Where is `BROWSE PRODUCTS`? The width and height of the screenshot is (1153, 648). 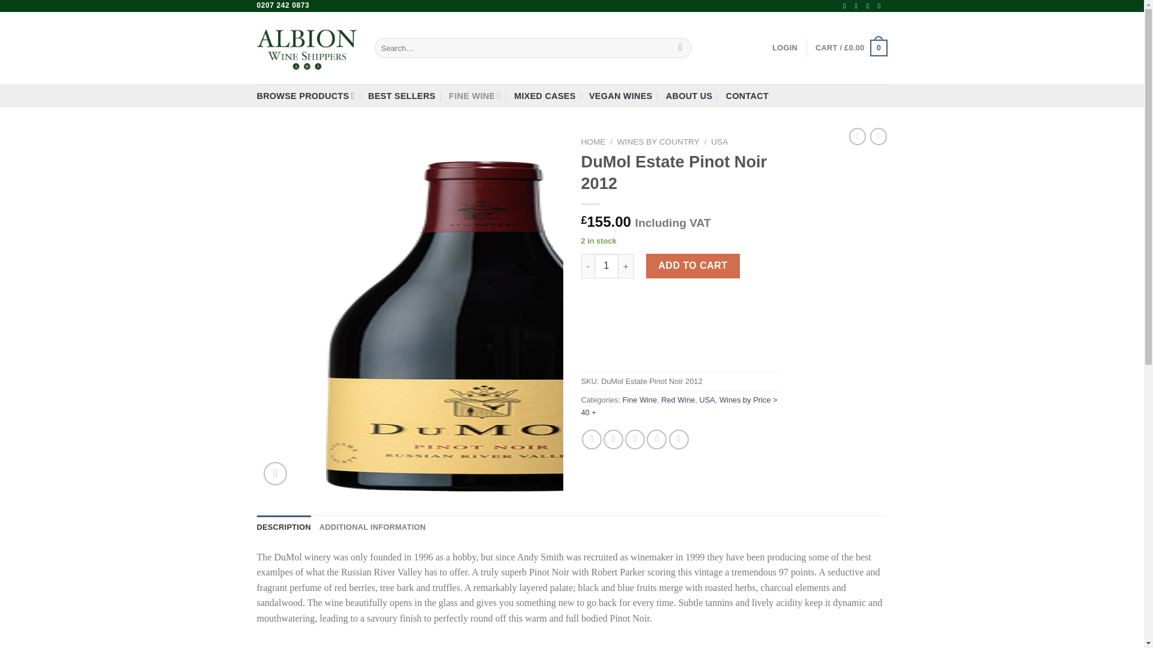 BROWSE PRODUCTS is located at coordinates (306, 96).